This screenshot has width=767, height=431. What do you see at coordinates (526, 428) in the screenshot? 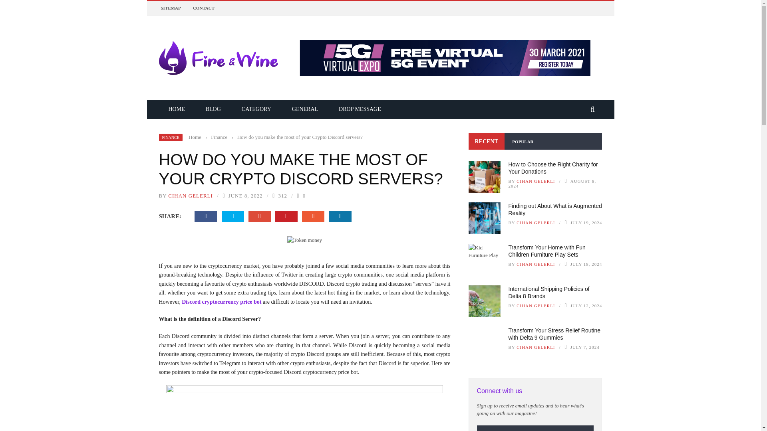
I see `Enter your e-mail address` at bounding box center [526, 428].